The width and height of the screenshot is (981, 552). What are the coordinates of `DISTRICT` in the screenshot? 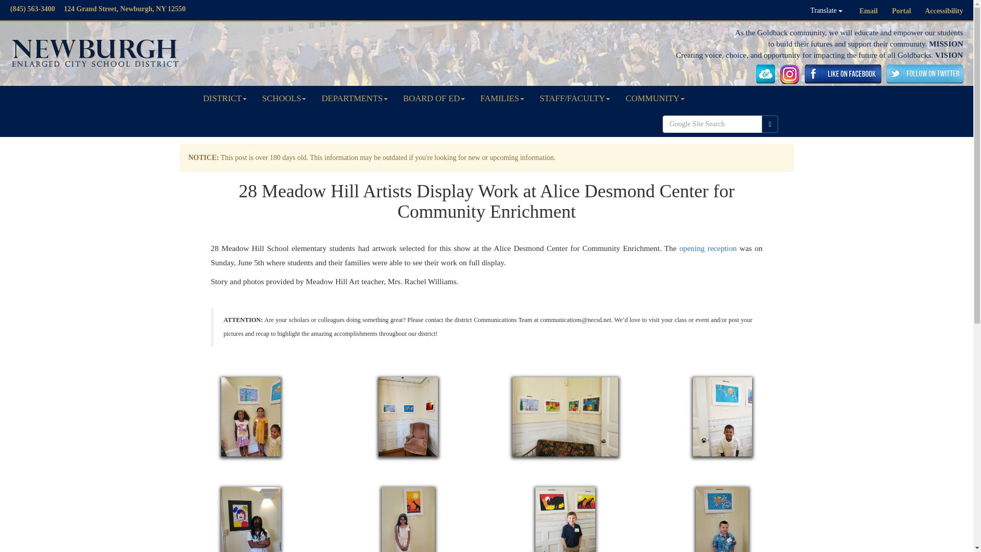 It's located at (225, 99).